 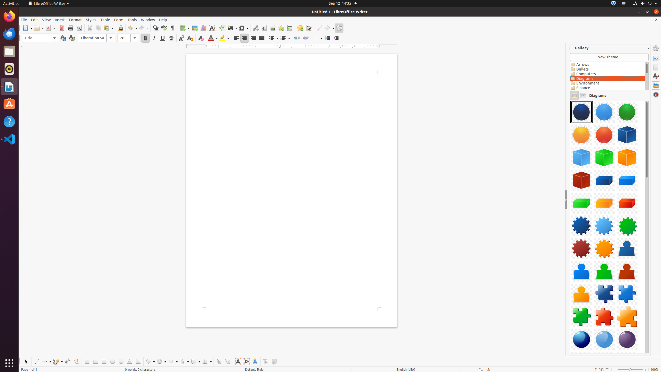 I want to click on Arrows, so click(x=608, y=65).